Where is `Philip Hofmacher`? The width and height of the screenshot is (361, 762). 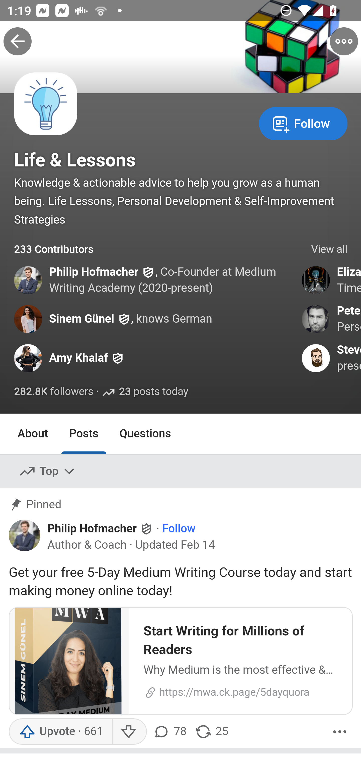
Philip Hofmacher is located at coordinates (94, 272).